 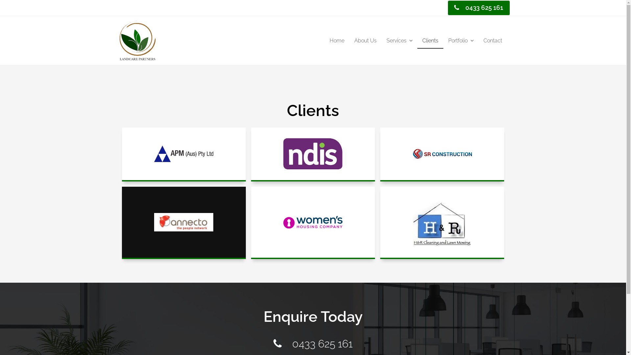 I want to click on Portfolio, so click(x=461, y=41).